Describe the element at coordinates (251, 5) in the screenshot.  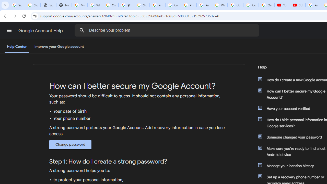
I see `Google Account` at that location.